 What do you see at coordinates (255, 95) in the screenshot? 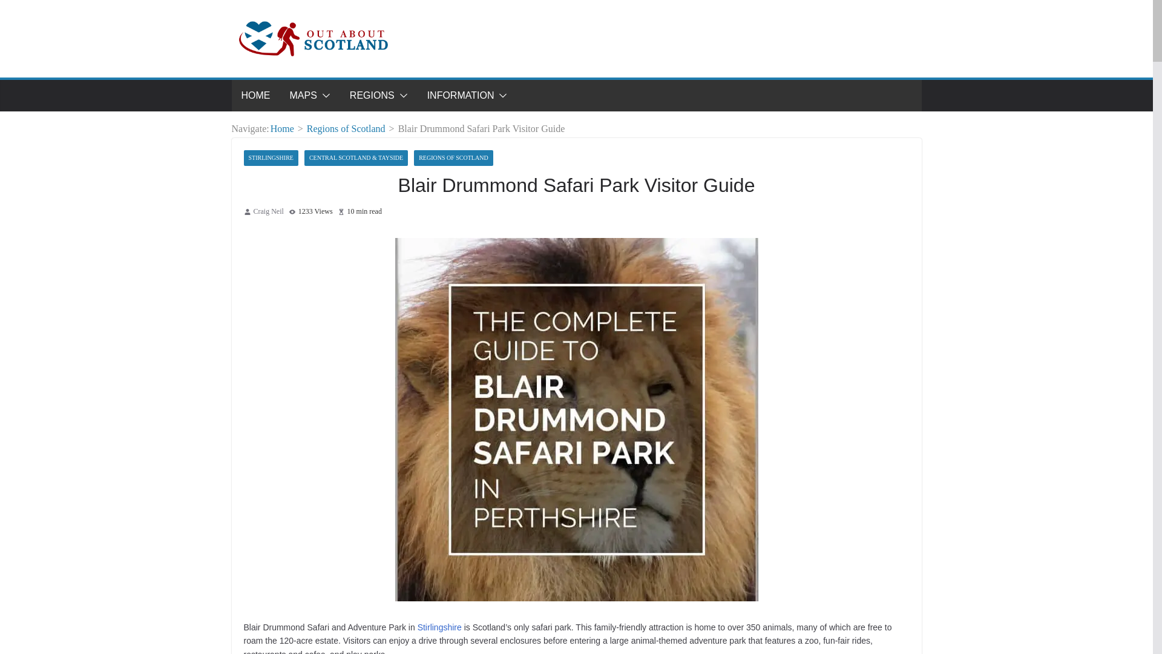
I see `HOME` at bounding box center [255, 95].